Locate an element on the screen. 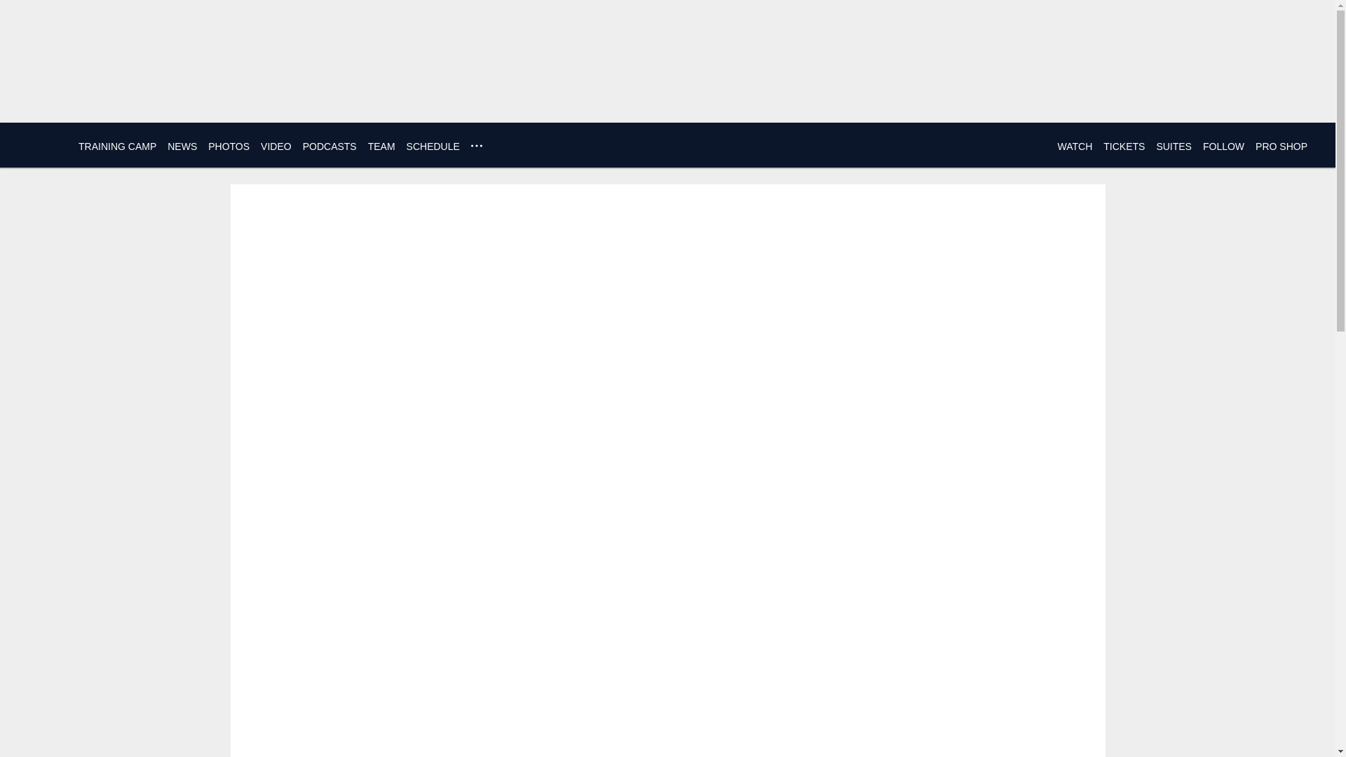 This screenshot has width=1346, height=757. TICKETS is located at coordinates (1124, 146).